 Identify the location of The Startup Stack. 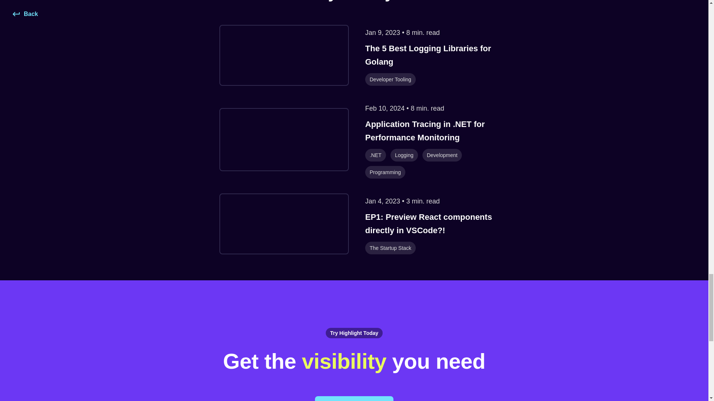
(390, 247).